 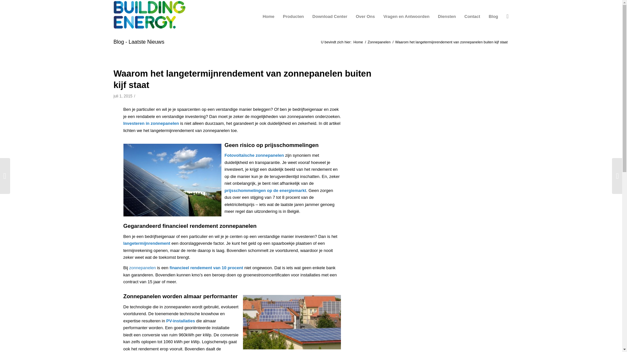 What do you see at coordinates (139, 42) in the screenshot?
I see `Blog - Laatste Nieuws` at bounding box center [139, 42].